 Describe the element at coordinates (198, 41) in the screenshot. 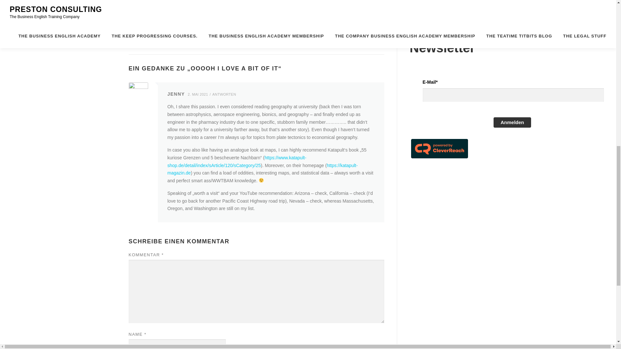

I see `MISCELLANEOUS` at that location.